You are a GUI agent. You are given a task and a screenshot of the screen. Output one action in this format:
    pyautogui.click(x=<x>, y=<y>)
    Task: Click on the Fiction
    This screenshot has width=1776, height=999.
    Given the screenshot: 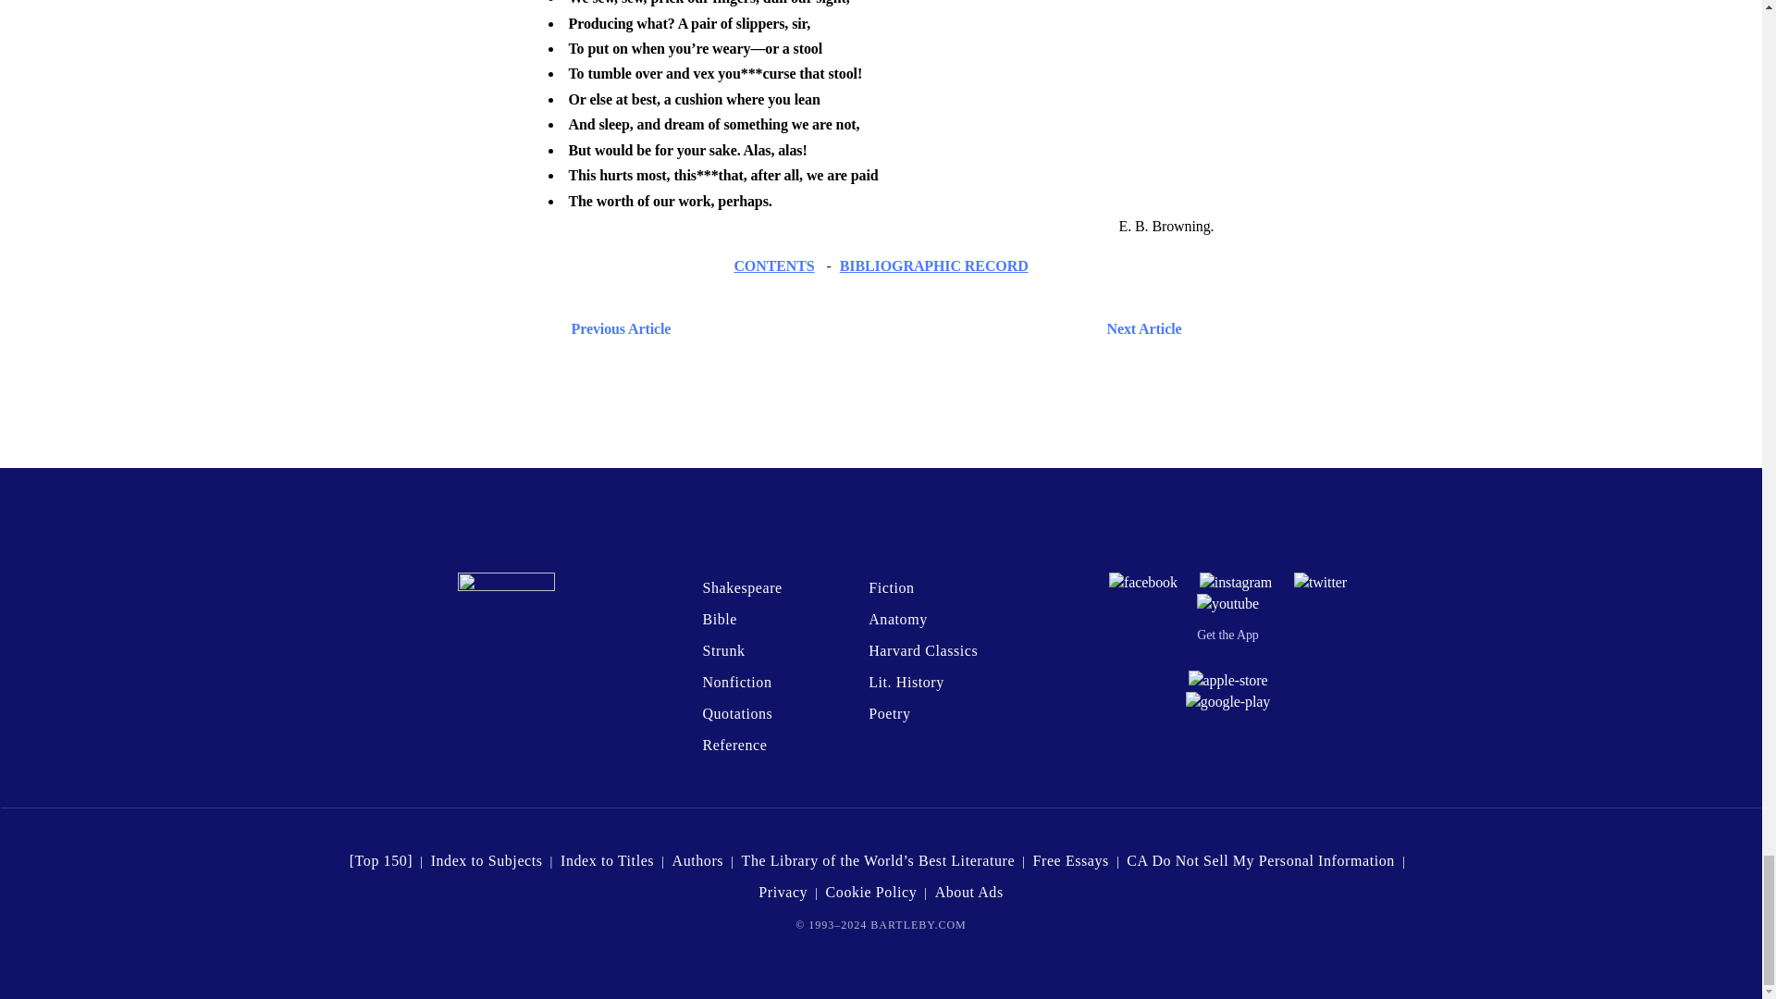 What is the action you would take?
    pyautogui.click(x=891, y=587)
    